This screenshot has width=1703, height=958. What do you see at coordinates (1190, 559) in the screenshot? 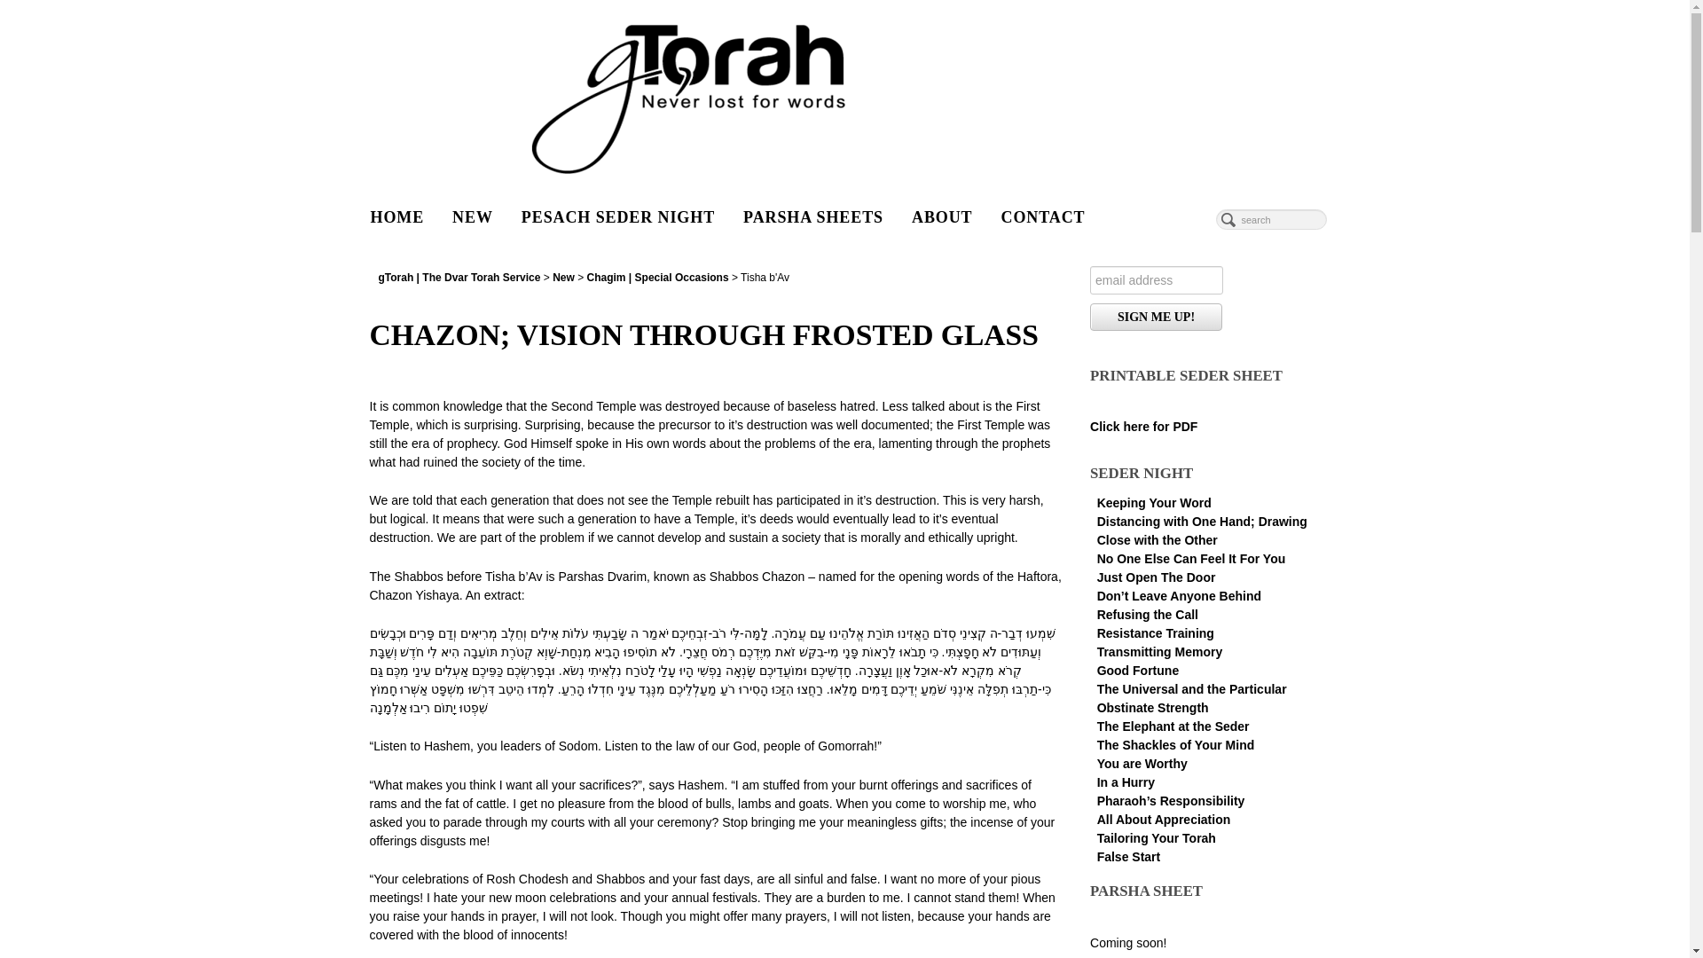
I see `No One Else Can Feel It For You` at bounding box center [1190, 559].